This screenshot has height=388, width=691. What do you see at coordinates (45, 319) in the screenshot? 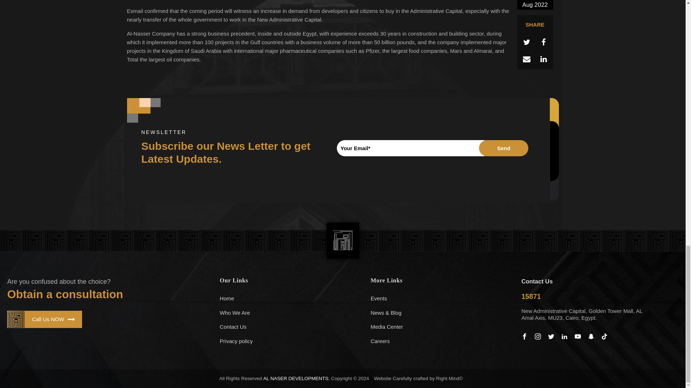
I see `Call Us NOW` at bounding box center [45, 319].